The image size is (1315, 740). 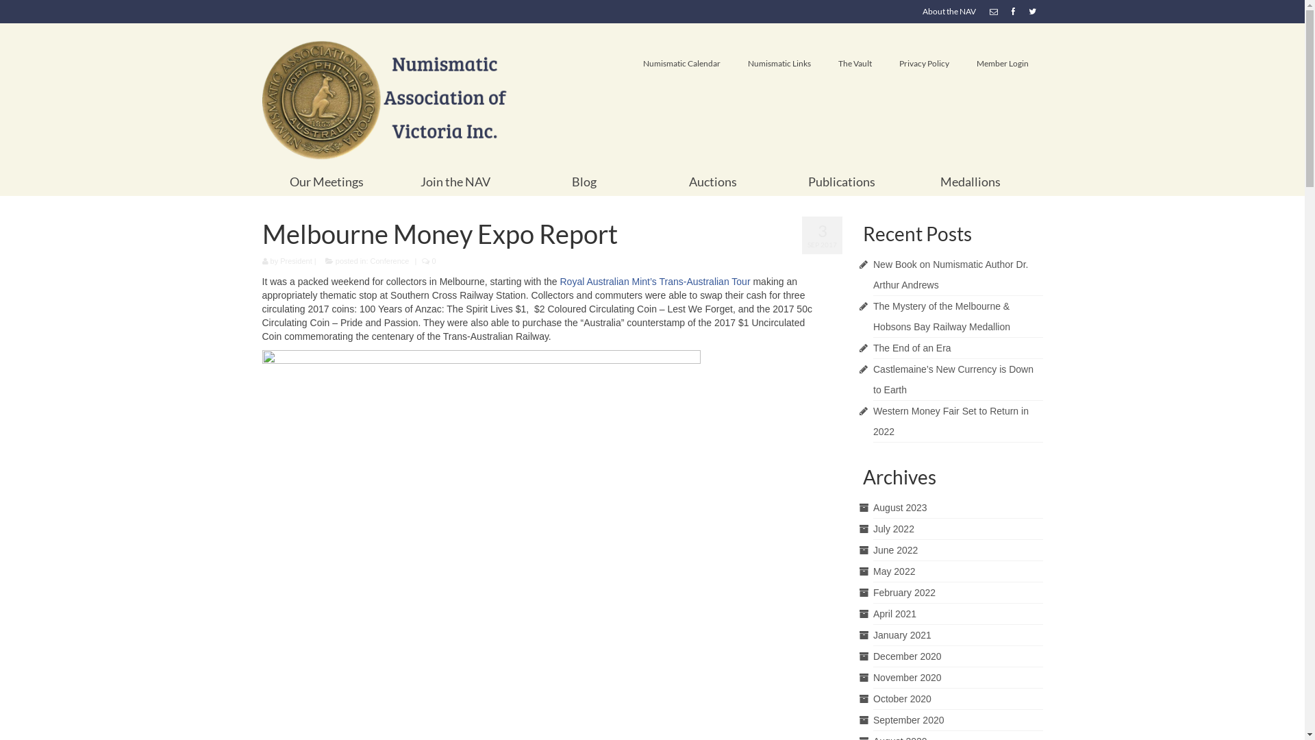 I want to click on February 2022, so click(x=904, y=593).